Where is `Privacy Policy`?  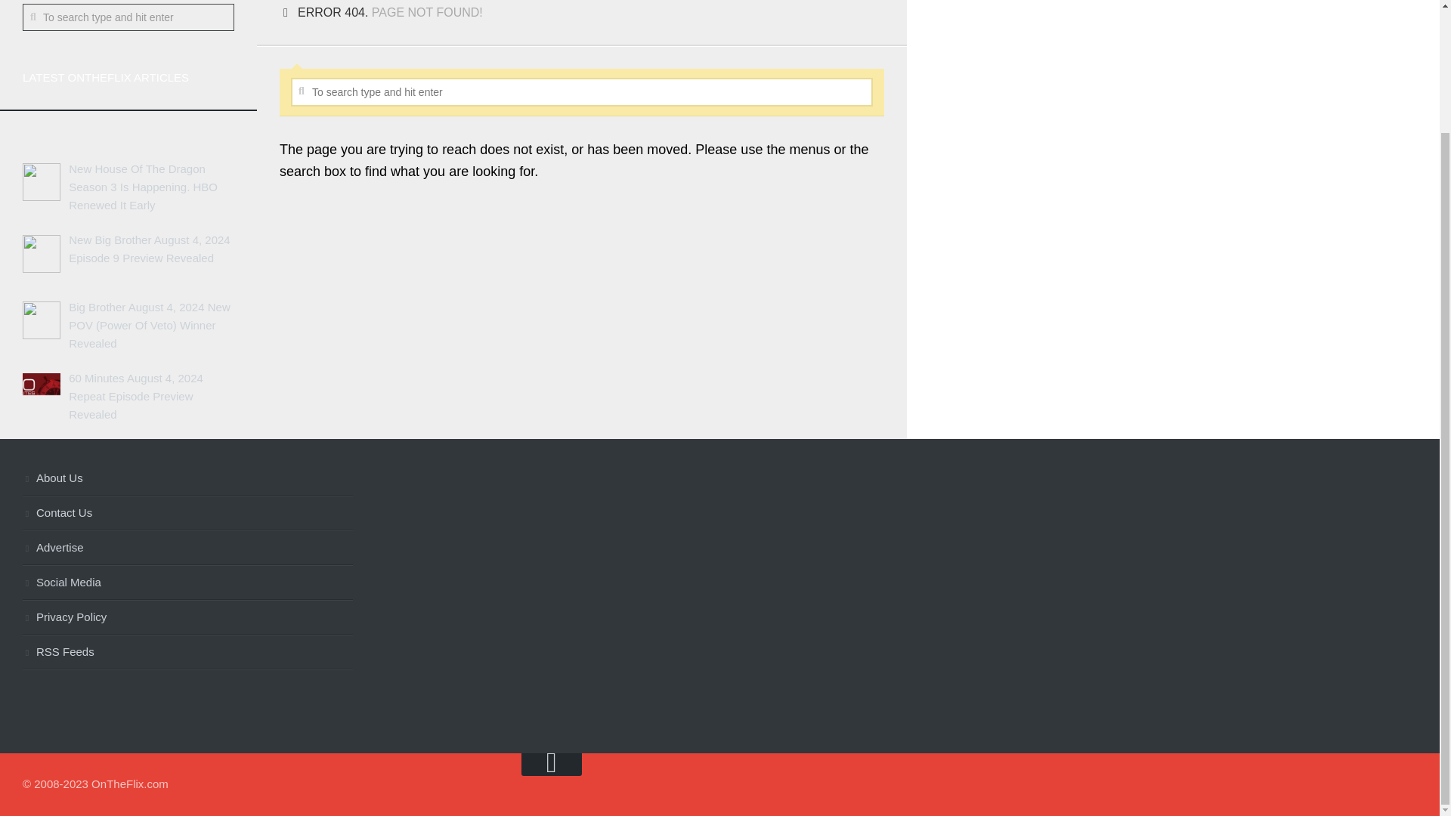 Privacy Policy is located at coordinates (187, 618).